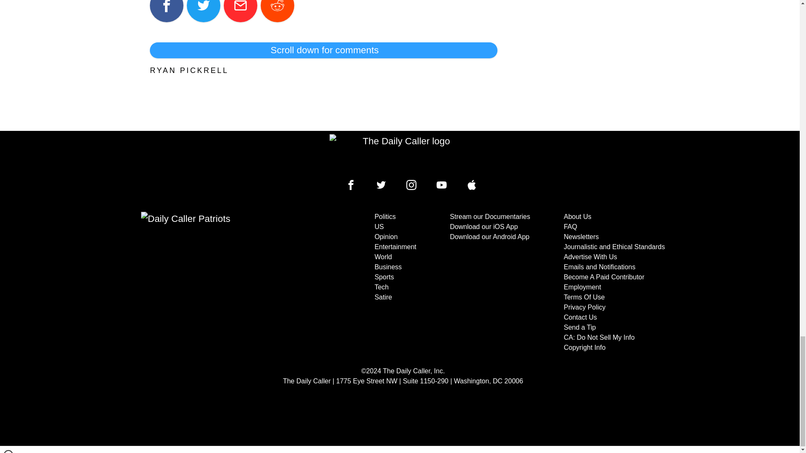  What do you see at coordinates (411, 185) in the screenshot?
I see `Daily Caller Instagram` at bounding box center [411, 185].